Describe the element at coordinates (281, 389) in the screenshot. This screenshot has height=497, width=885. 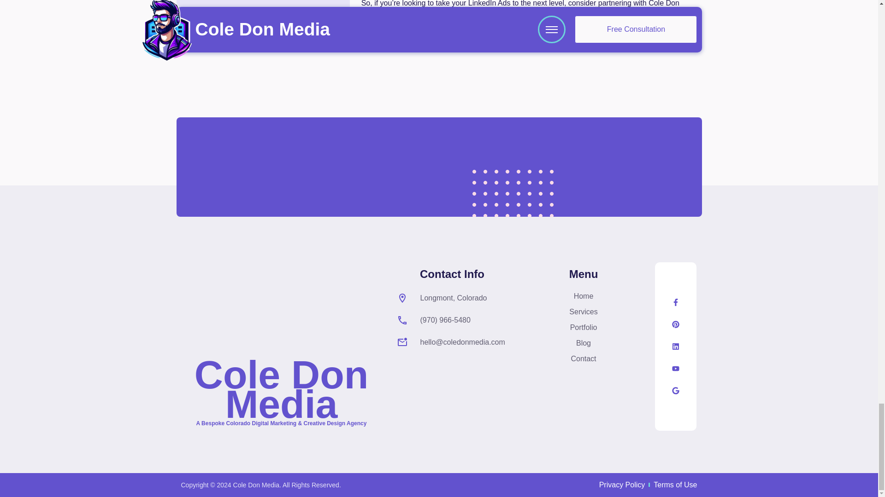
I see `Cole Don Media` at that location.